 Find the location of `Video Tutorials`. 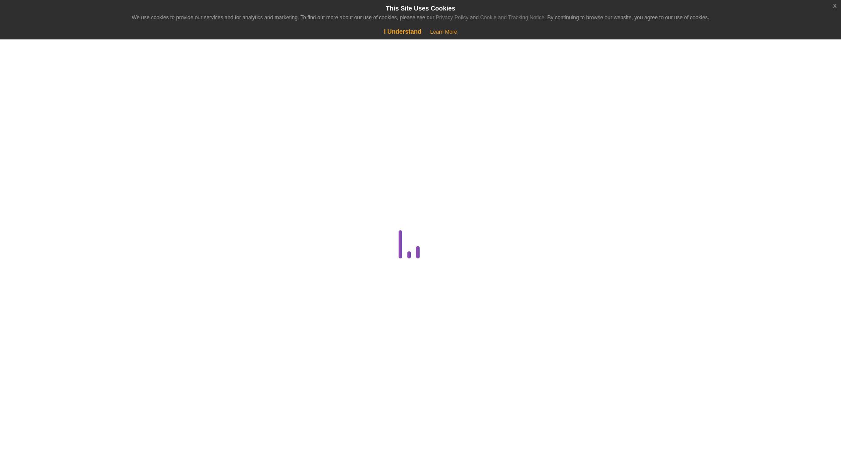

Video Tutorials is located at coordinates (163, 471).